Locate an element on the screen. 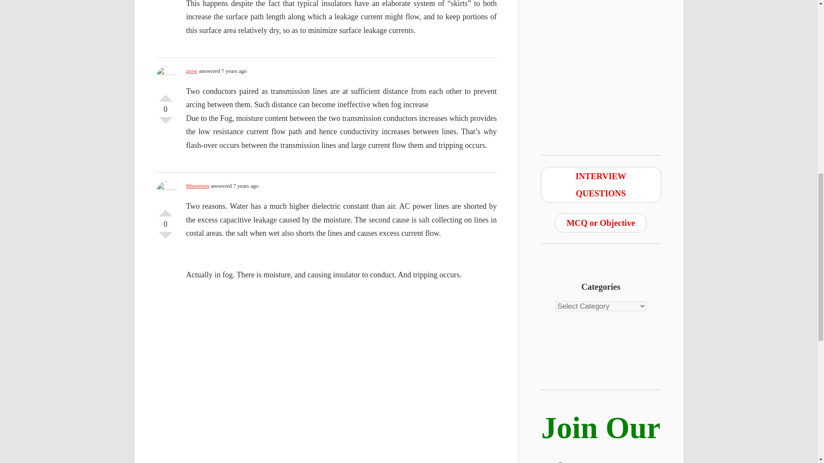  Vote Down is located at coordinates (166, 1).